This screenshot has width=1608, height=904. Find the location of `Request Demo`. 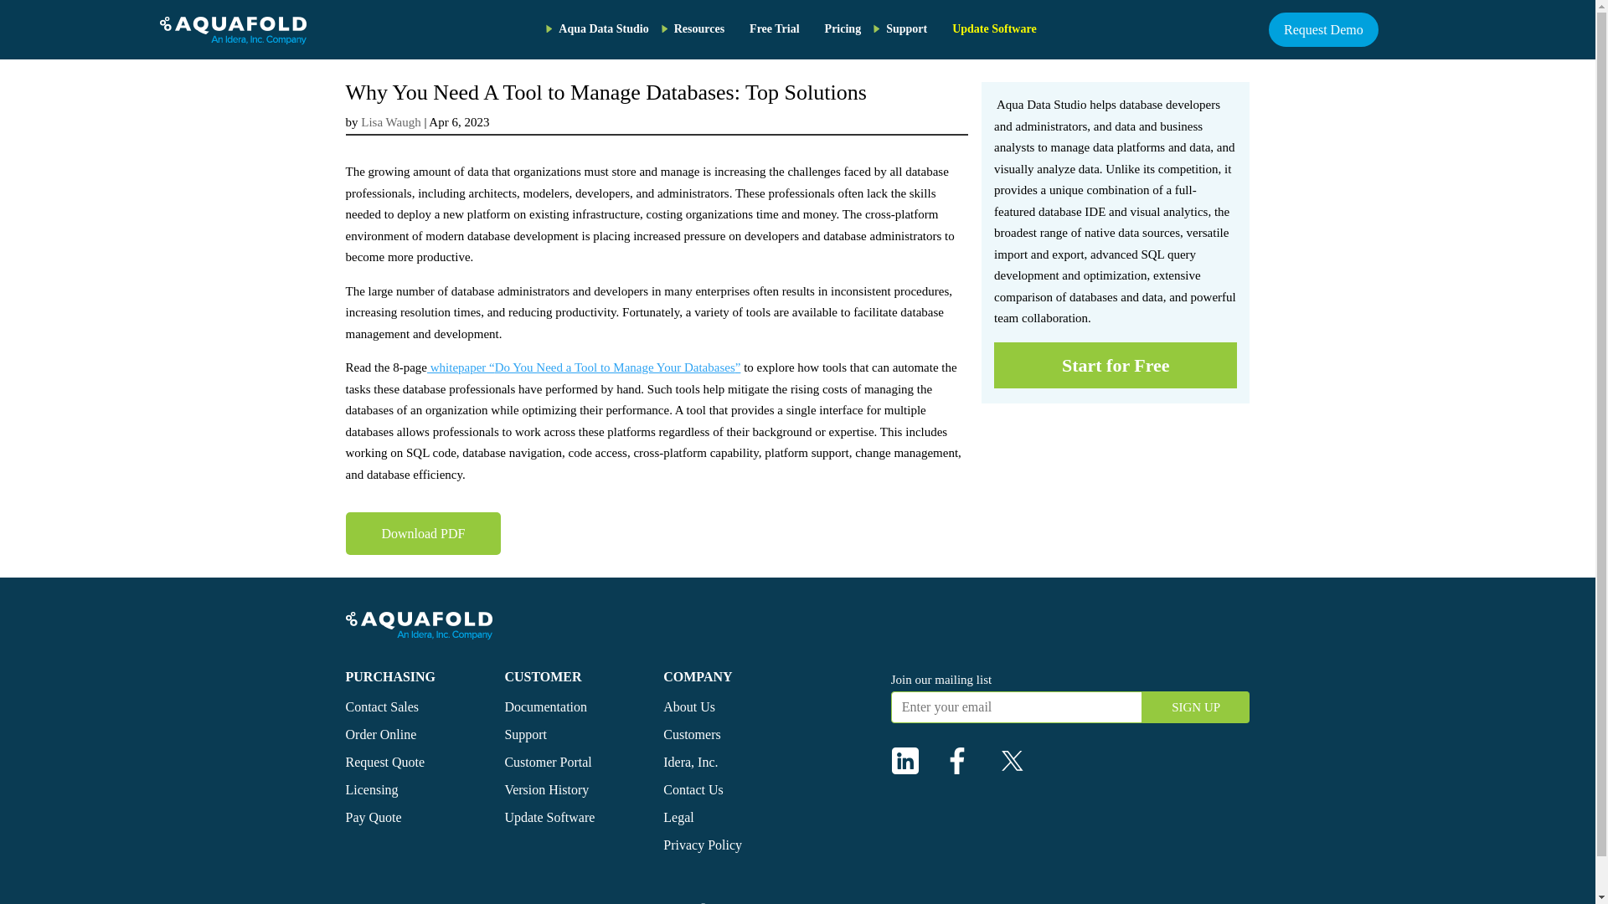

Request Demo is located at coordinates (1323, 30).